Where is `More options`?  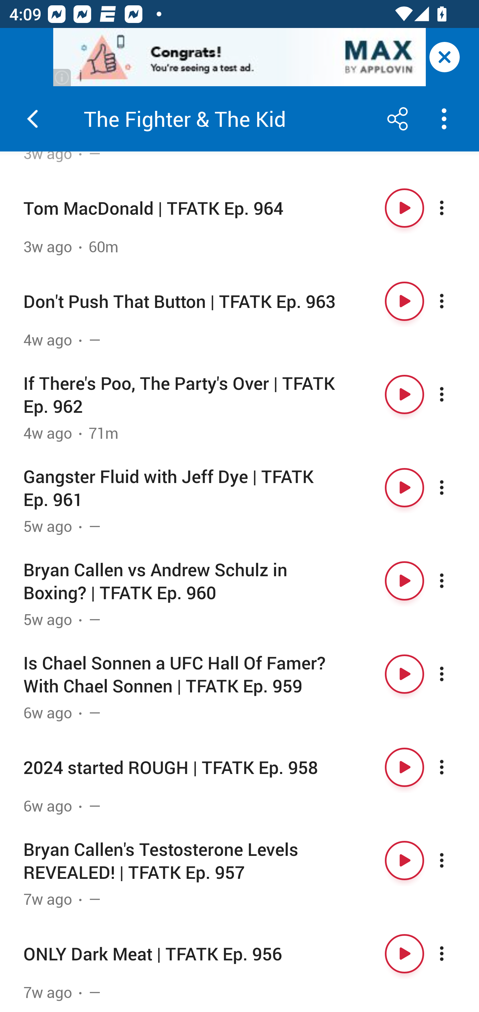 More options is located at coordinates (453, 301).